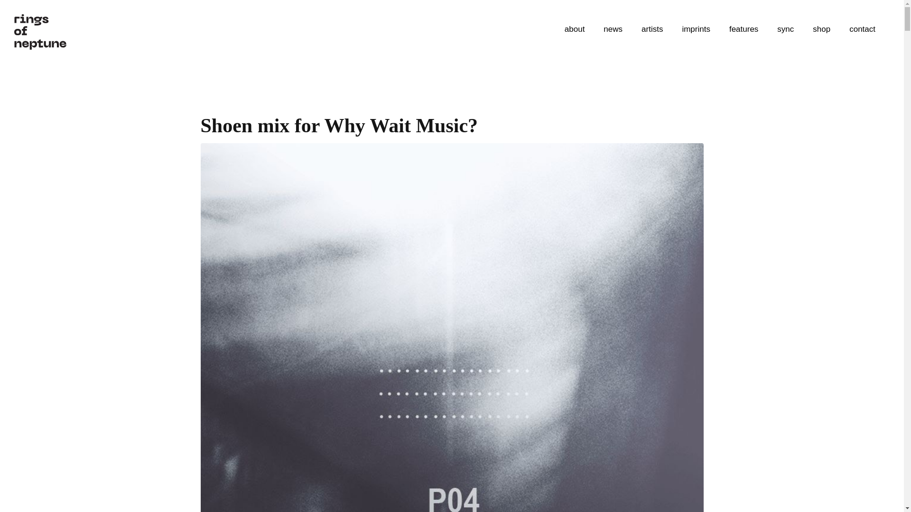 This screenshot has height=512, width=911. Describe the element at coordinates (452, 393) in the screenshot. I see `Shoen mix for Why Wait Music?` at that location.